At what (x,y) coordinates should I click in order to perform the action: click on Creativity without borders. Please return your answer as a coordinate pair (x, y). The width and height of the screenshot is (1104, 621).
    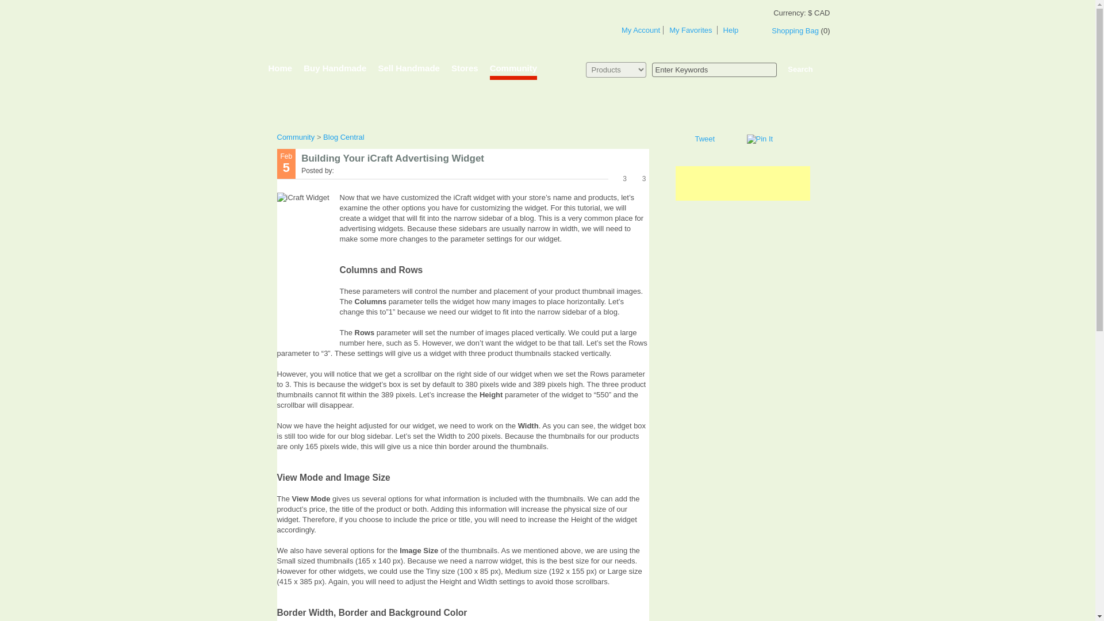
    Looking at the image, I should click on (366, 28).